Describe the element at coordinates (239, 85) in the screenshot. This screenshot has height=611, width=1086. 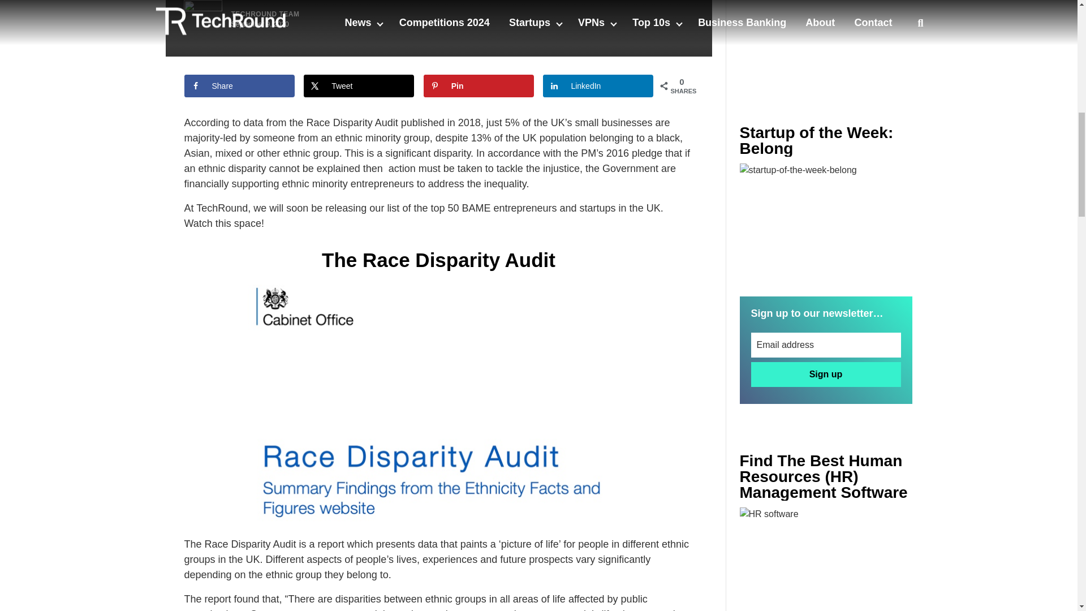
I see `Share on Facebook` at that location.